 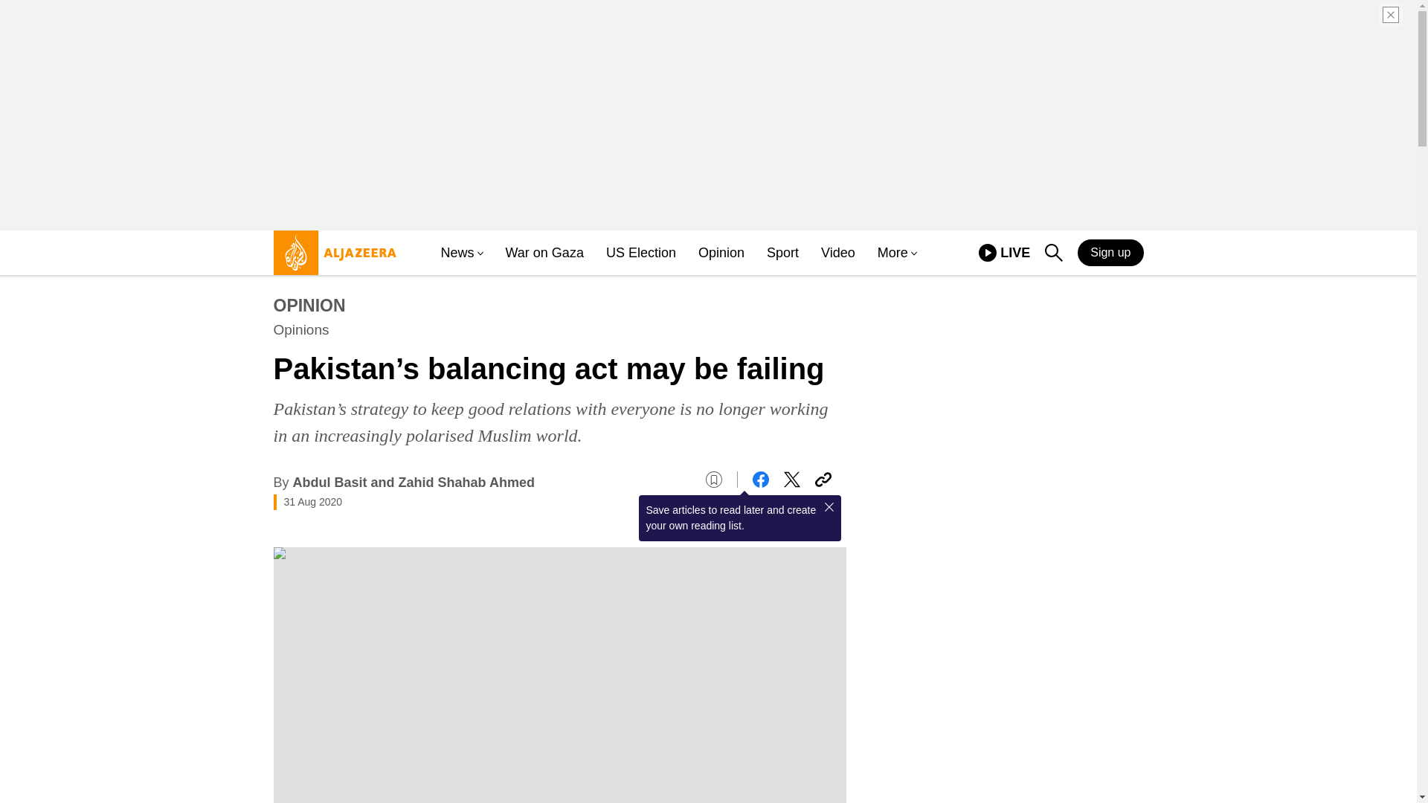 I want to click on News, so click(x=544, y=253).